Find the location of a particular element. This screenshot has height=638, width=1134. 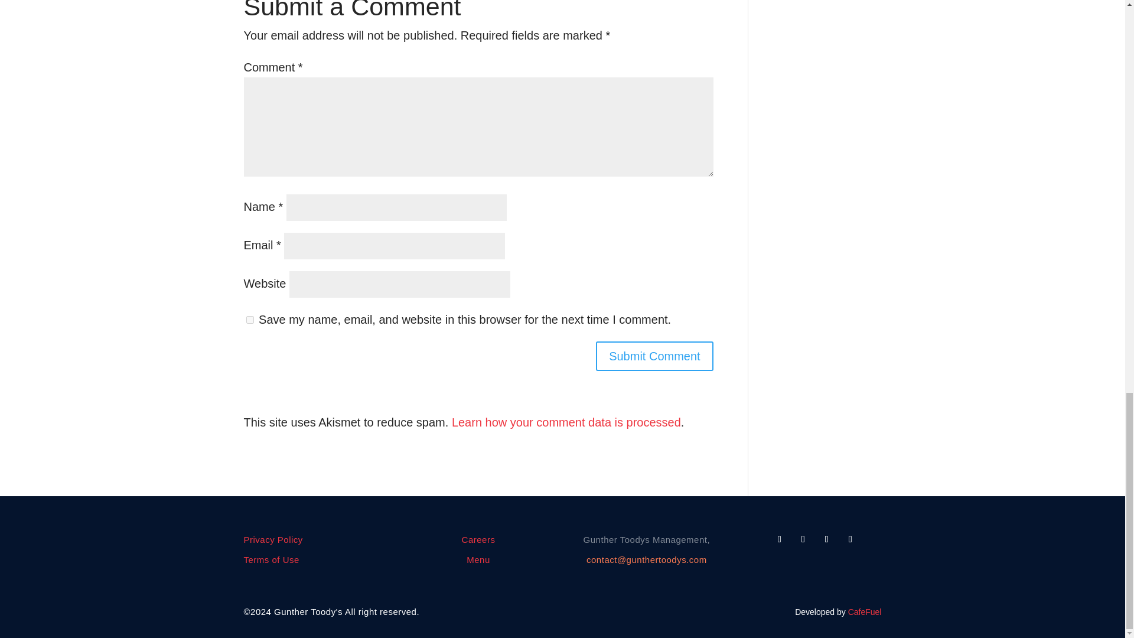

Submit Comment is located at coordinates (654, 356).